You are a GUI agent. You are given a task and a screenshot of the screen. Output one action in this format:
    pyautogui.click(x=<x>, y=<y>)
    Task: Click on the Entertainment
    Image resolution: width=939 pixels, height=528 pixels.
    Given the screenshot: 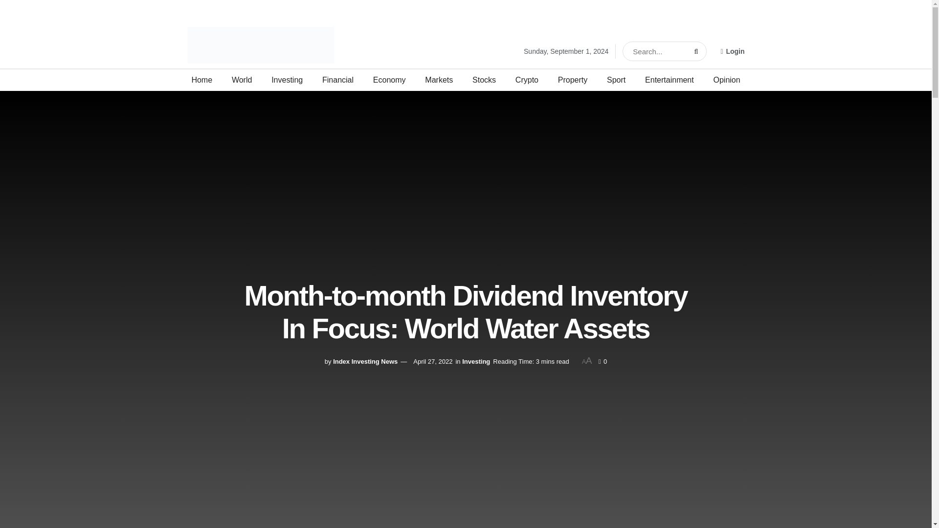 What is the action you would take?
    pyautogui.click(x=669, y=80)
    